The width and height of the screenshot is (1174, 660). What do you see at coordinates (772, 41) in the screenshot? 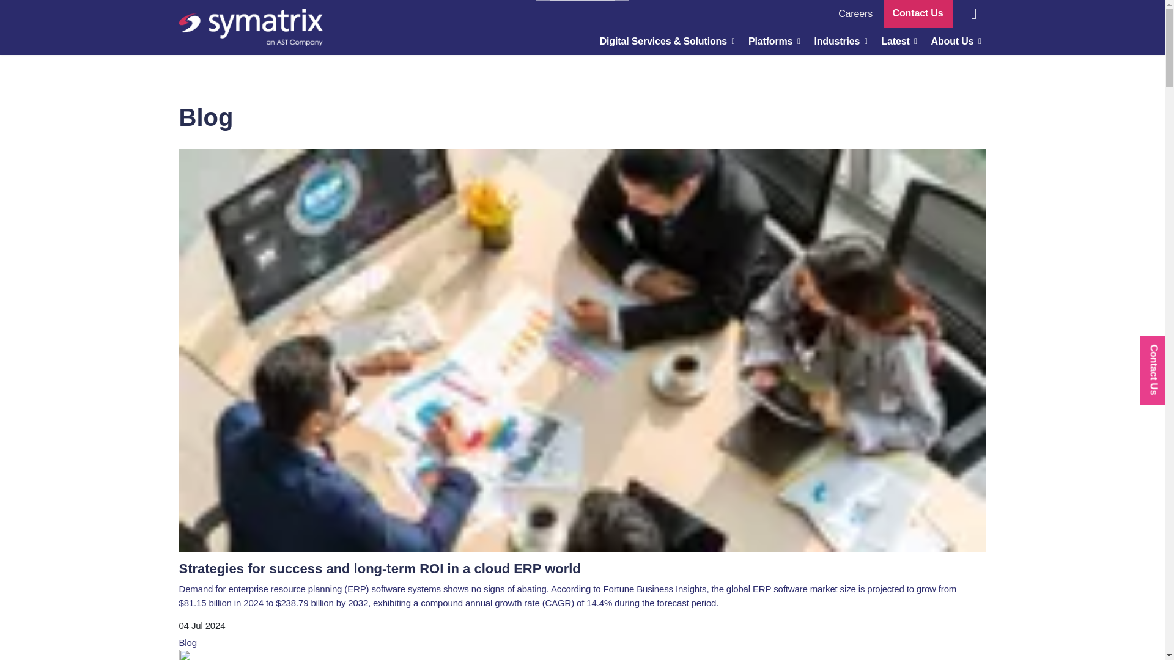
I see `Platforms` at bounding box center [772, 41].